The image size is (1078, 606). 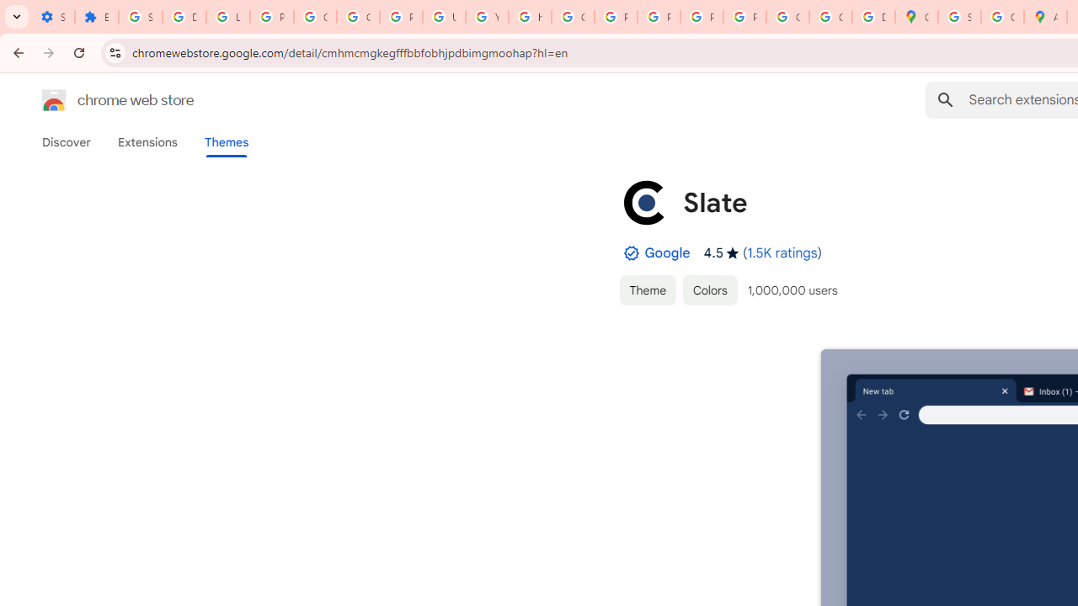 I want to click on 1.5K ratings, so click(x=782, y=252).